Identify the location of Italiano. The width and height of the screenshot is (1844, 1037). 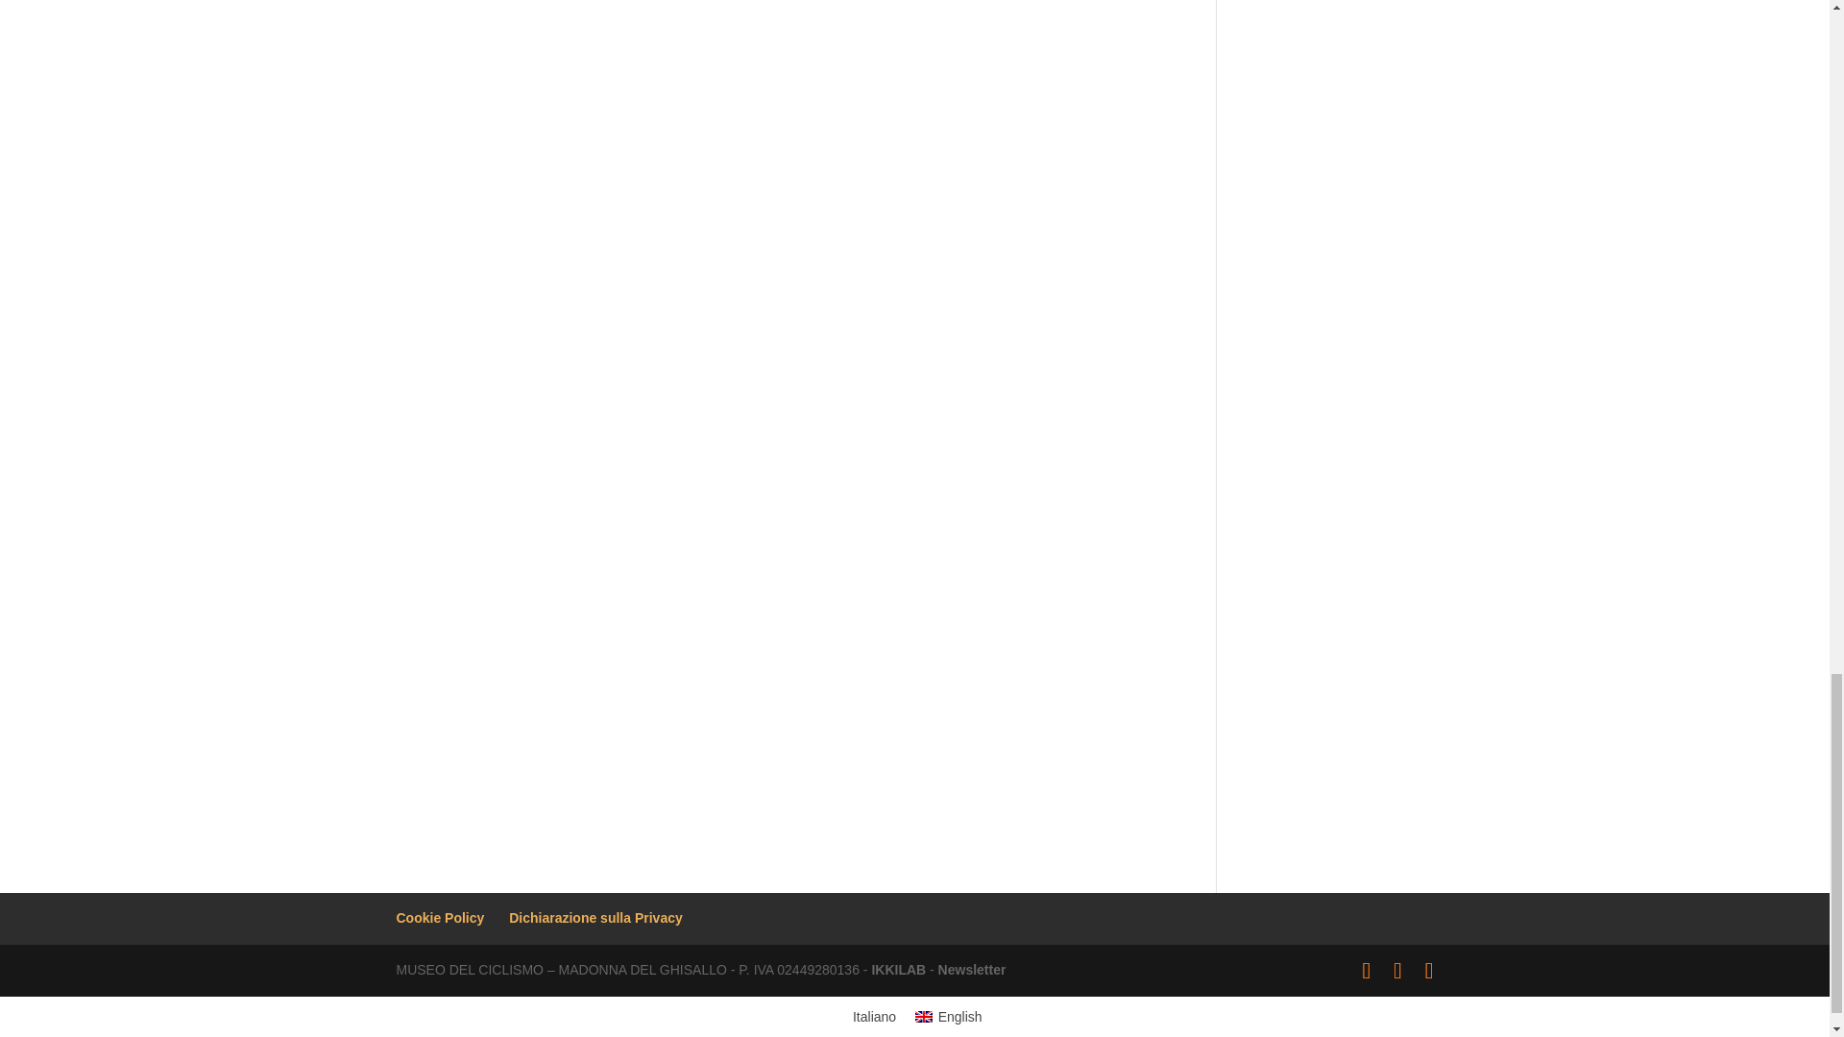
(870, 1017).